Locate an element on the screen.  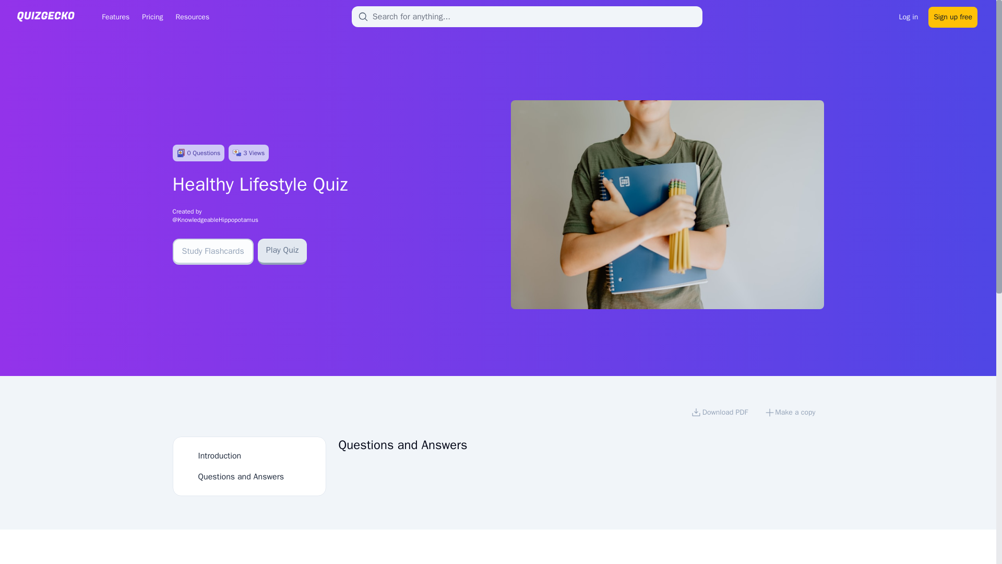
Pricing is located at coordinates (152, 16).